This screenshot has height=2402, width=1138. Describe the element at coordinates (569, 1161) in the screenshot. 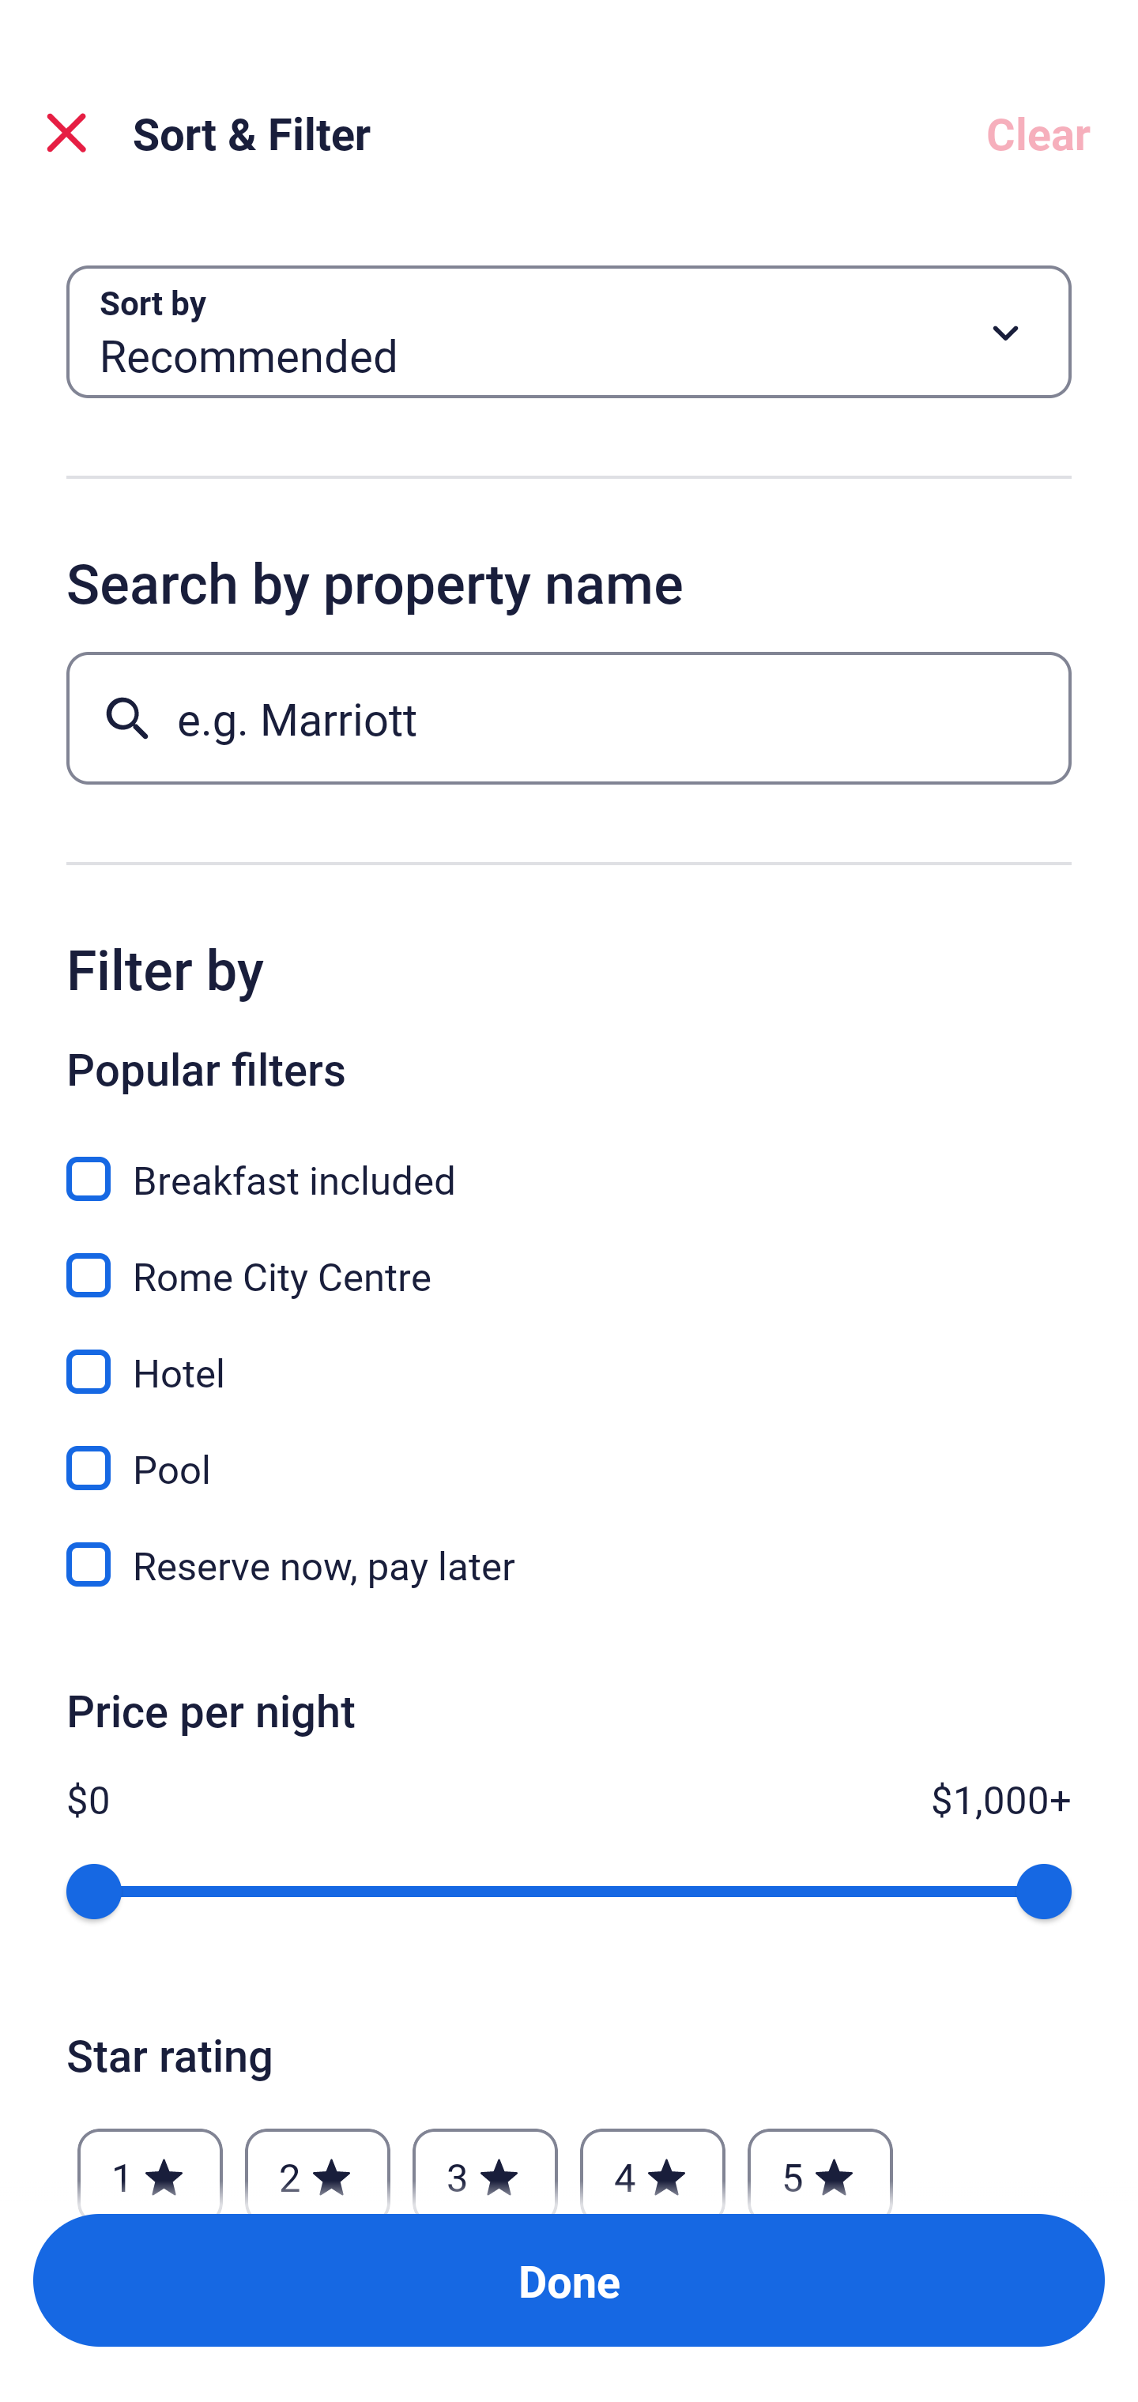

I see `Breakfast included, Breakfast included` at that location.